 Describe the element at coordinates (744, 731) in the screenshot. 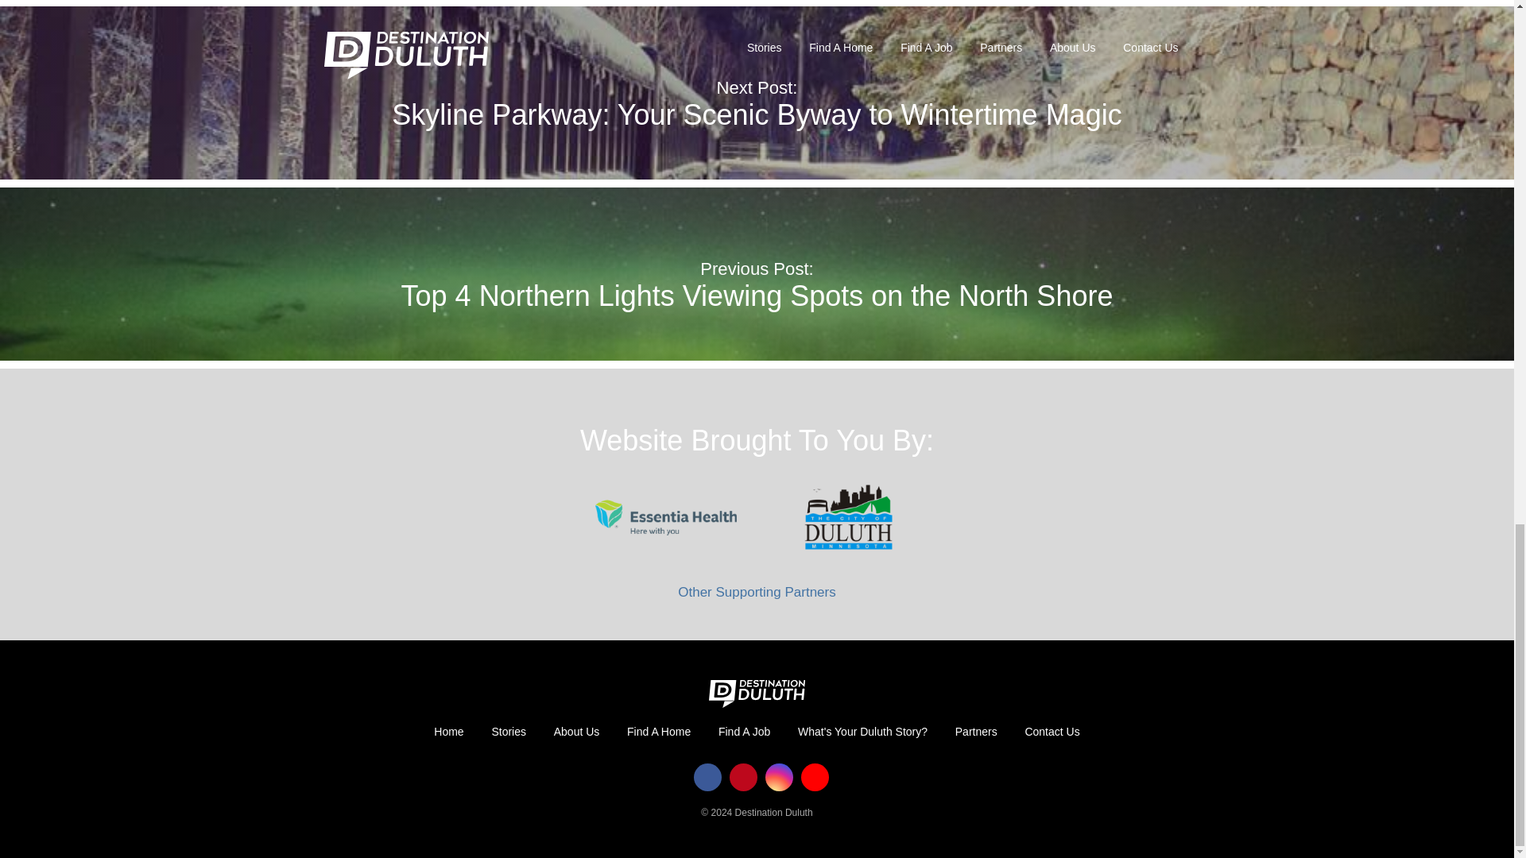

I see `Find A Job` at that location.